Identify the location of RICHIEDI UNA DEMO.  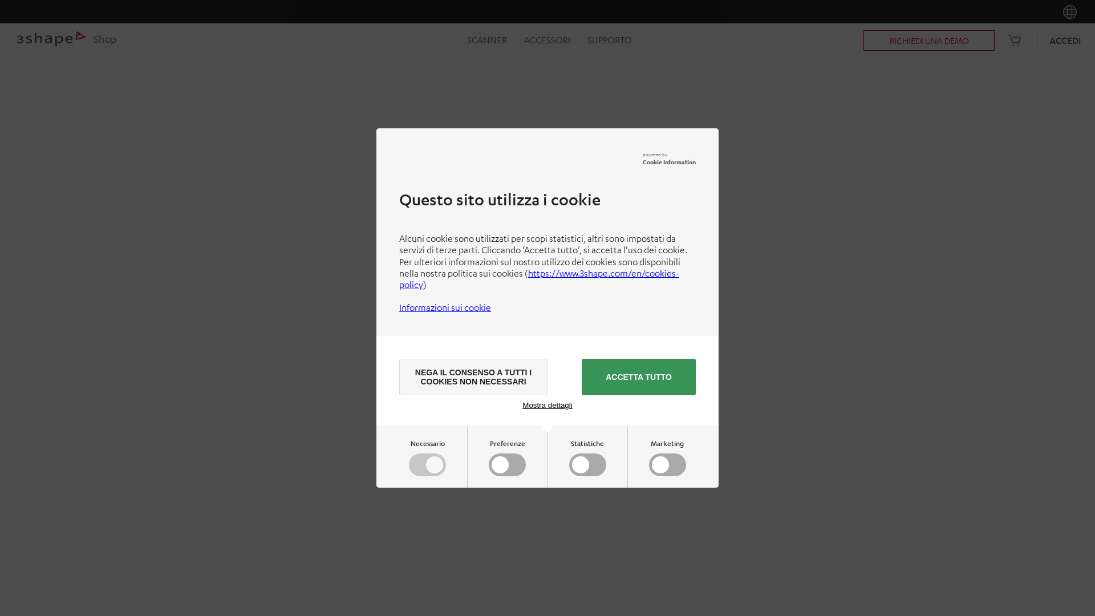
(929, 40).